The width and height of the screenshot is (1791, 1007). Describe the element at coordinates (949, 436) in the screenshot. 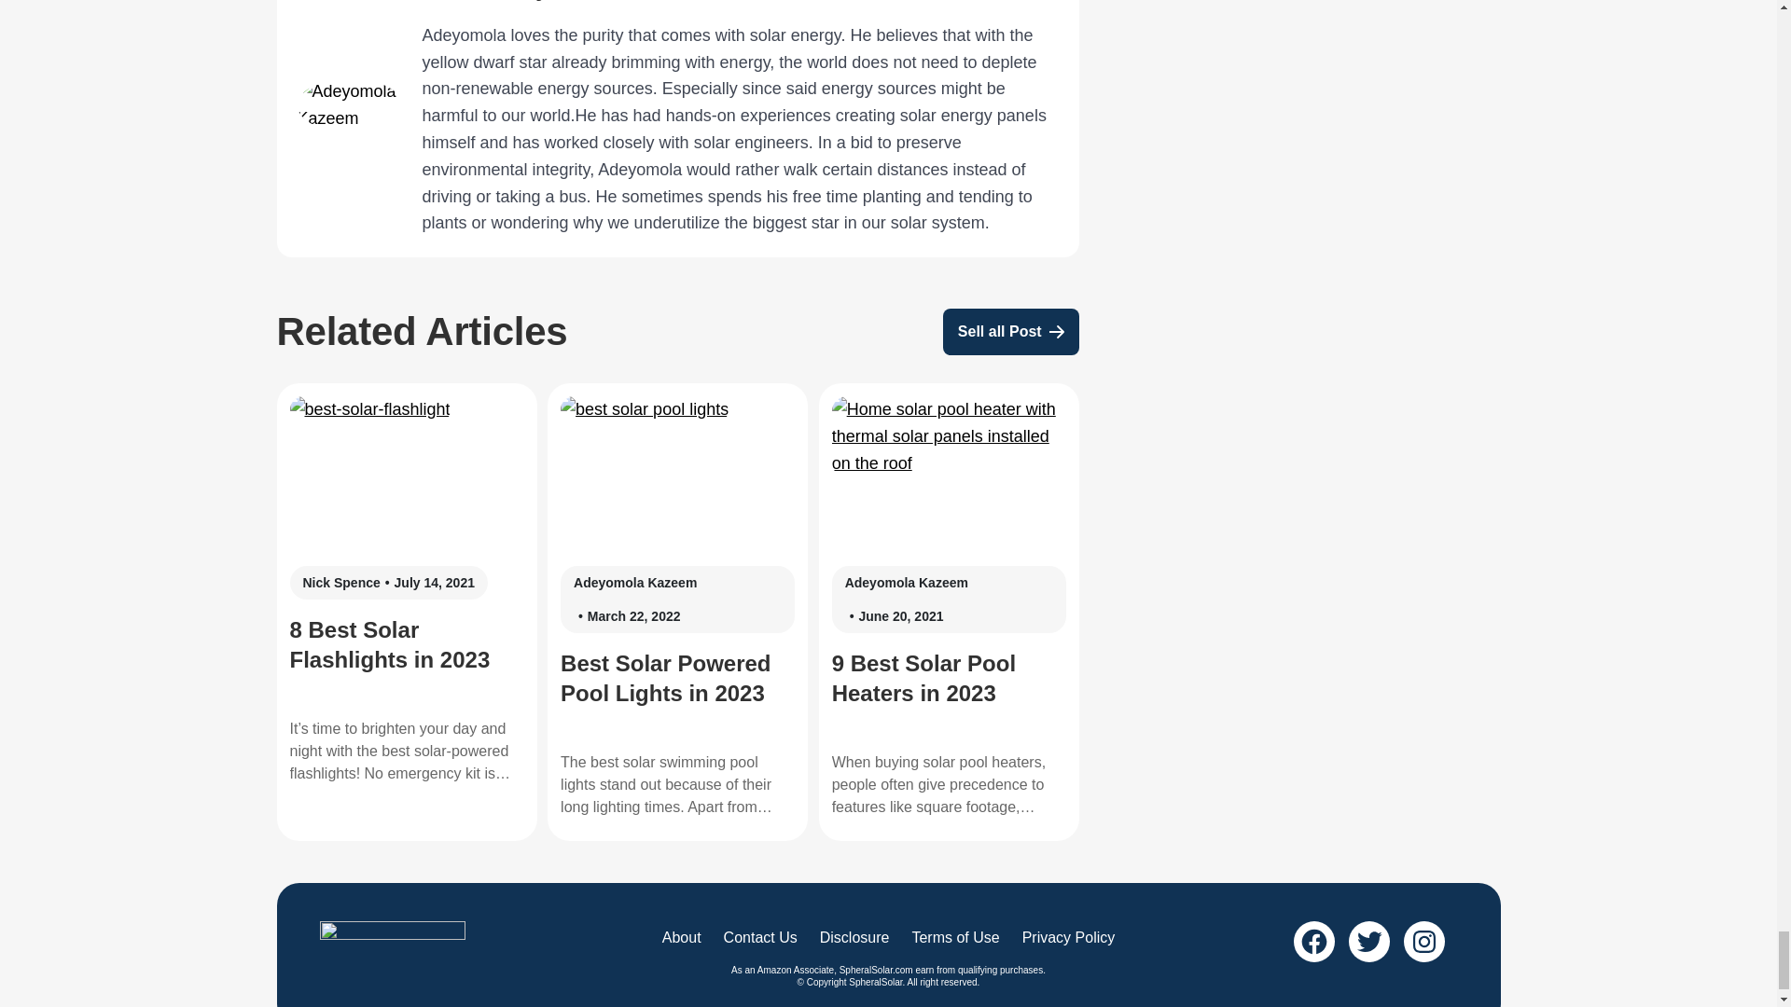

I see `9 Best Solar Pool Heaters in 2023` at that location.